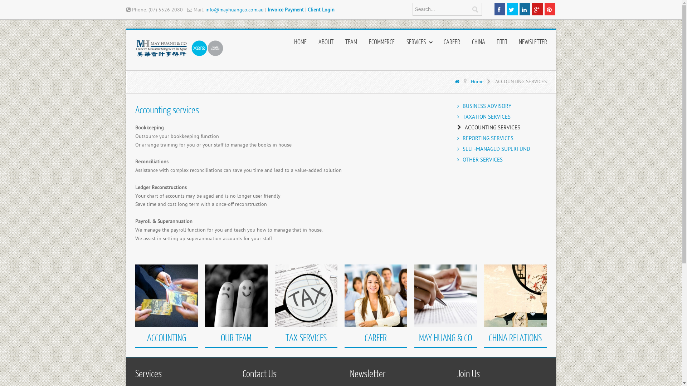  What do you see at coordinates (537, 9) in the screenshot?
I see ` ` at bounding box center [537, 9].